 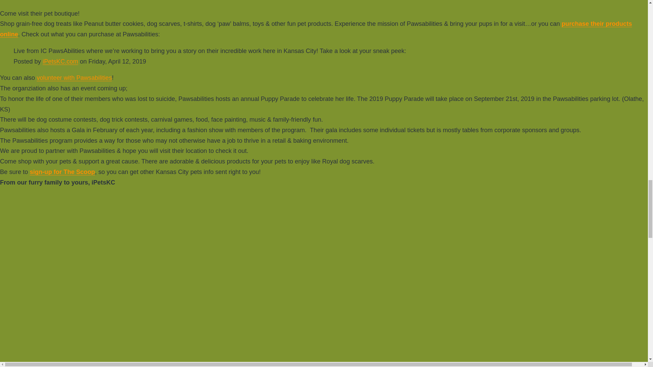 What do you see at coordinates (316, 29) in the screenshot?
I see `purchase their products online` at bounding box center [316, 29].